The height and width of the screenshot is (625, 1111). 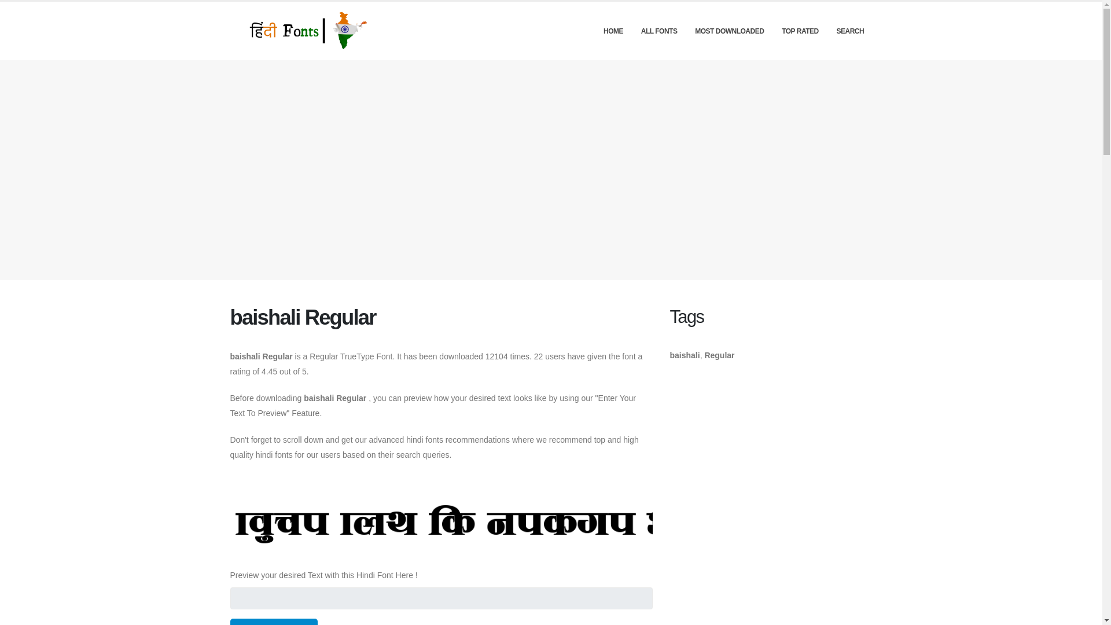 What do you see at coordinates (17, 9) in the screenshot?
I see `Submit` at bounding box center [17, 9].